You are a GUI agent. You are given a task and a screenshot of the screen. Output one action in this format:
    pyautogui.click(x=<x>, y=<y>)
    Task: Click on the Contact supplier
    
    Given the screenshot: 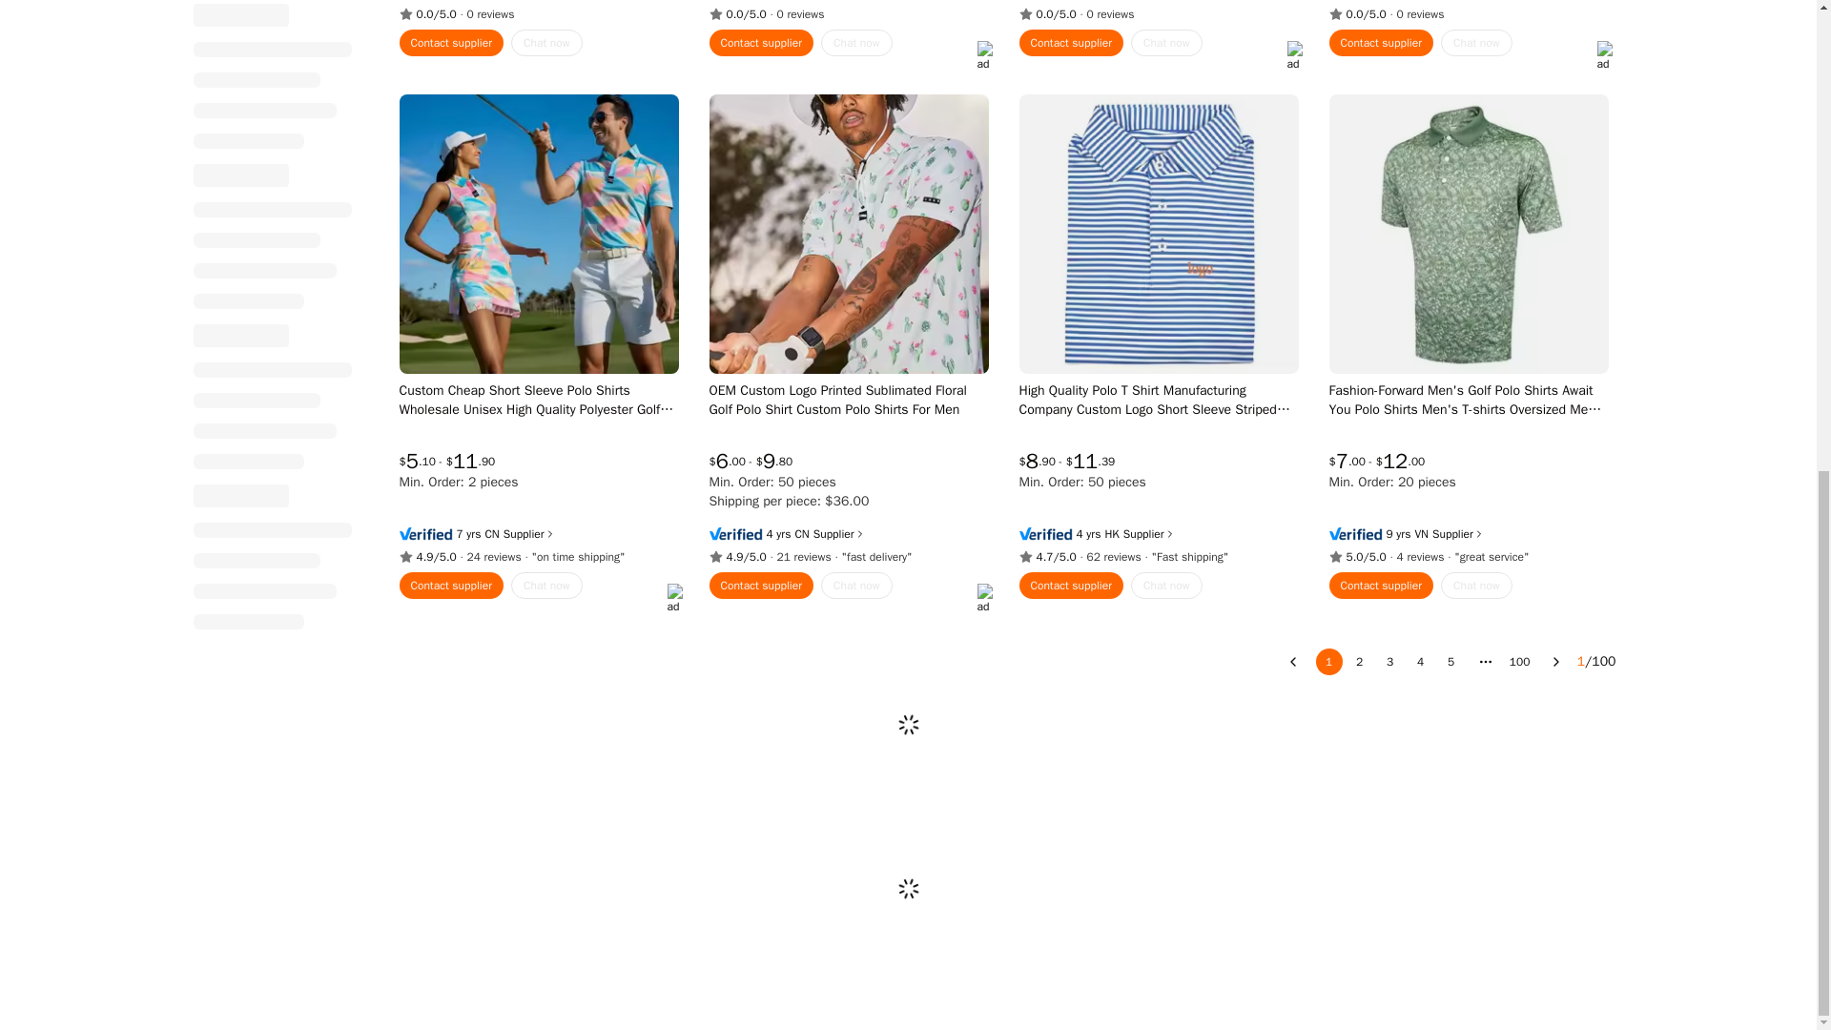 What is the action you would take?
    pyautogui.click(x=762, y=43)
    